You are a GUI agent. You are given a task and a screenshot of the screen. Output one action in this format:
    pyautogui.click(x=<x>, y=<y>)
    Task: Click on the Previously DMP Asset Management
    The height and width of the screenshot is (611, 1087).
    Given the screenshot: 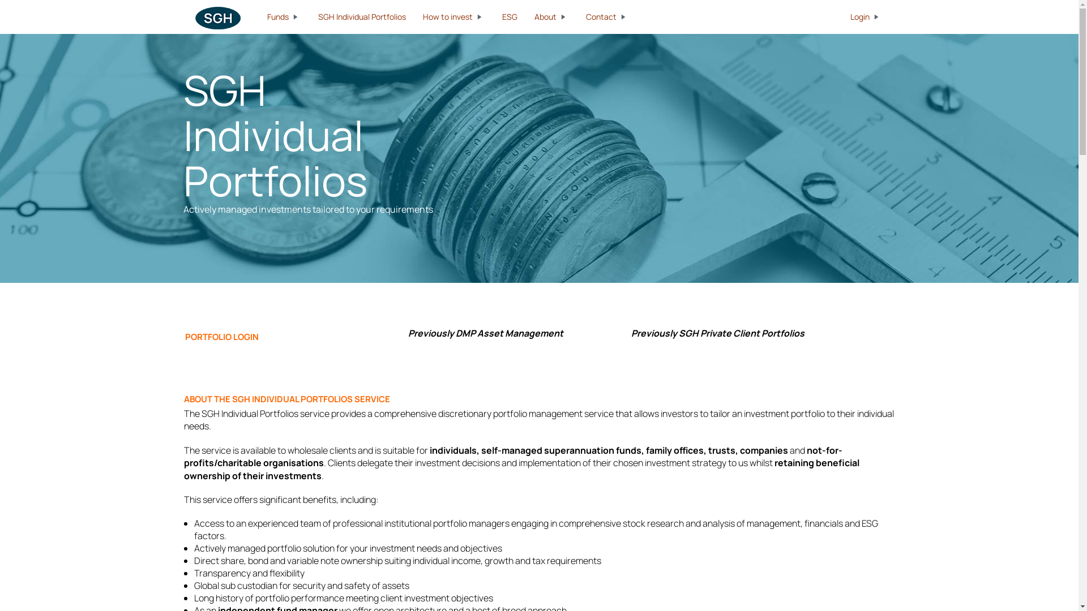 What is the action you would take?
    pyautogui.click(x=486, y=333)
    